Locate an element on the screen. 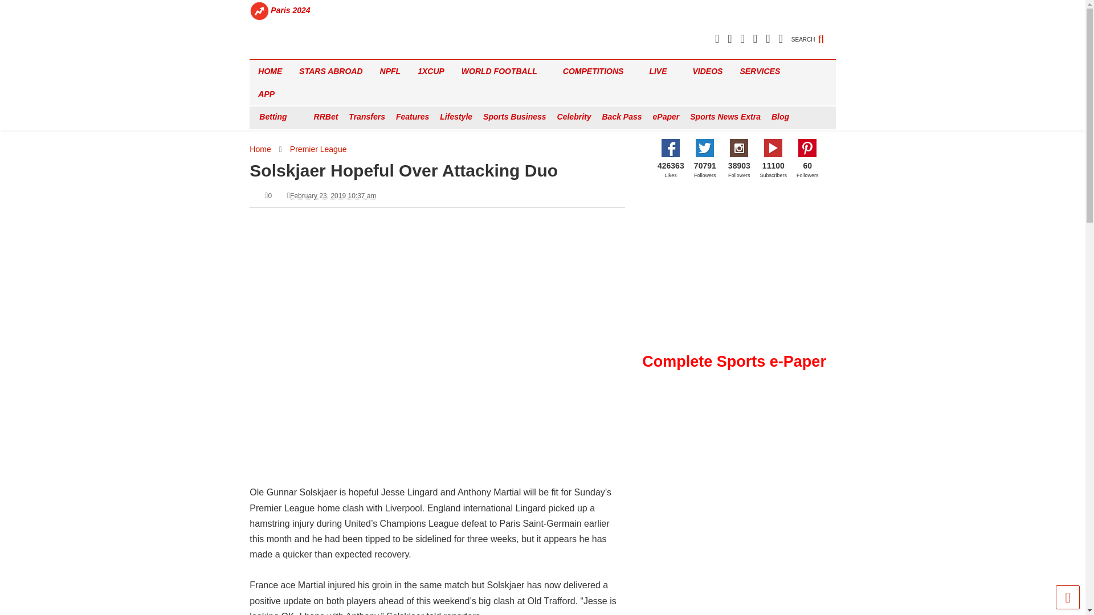  SEARCH is located at coordinates (813, 33).